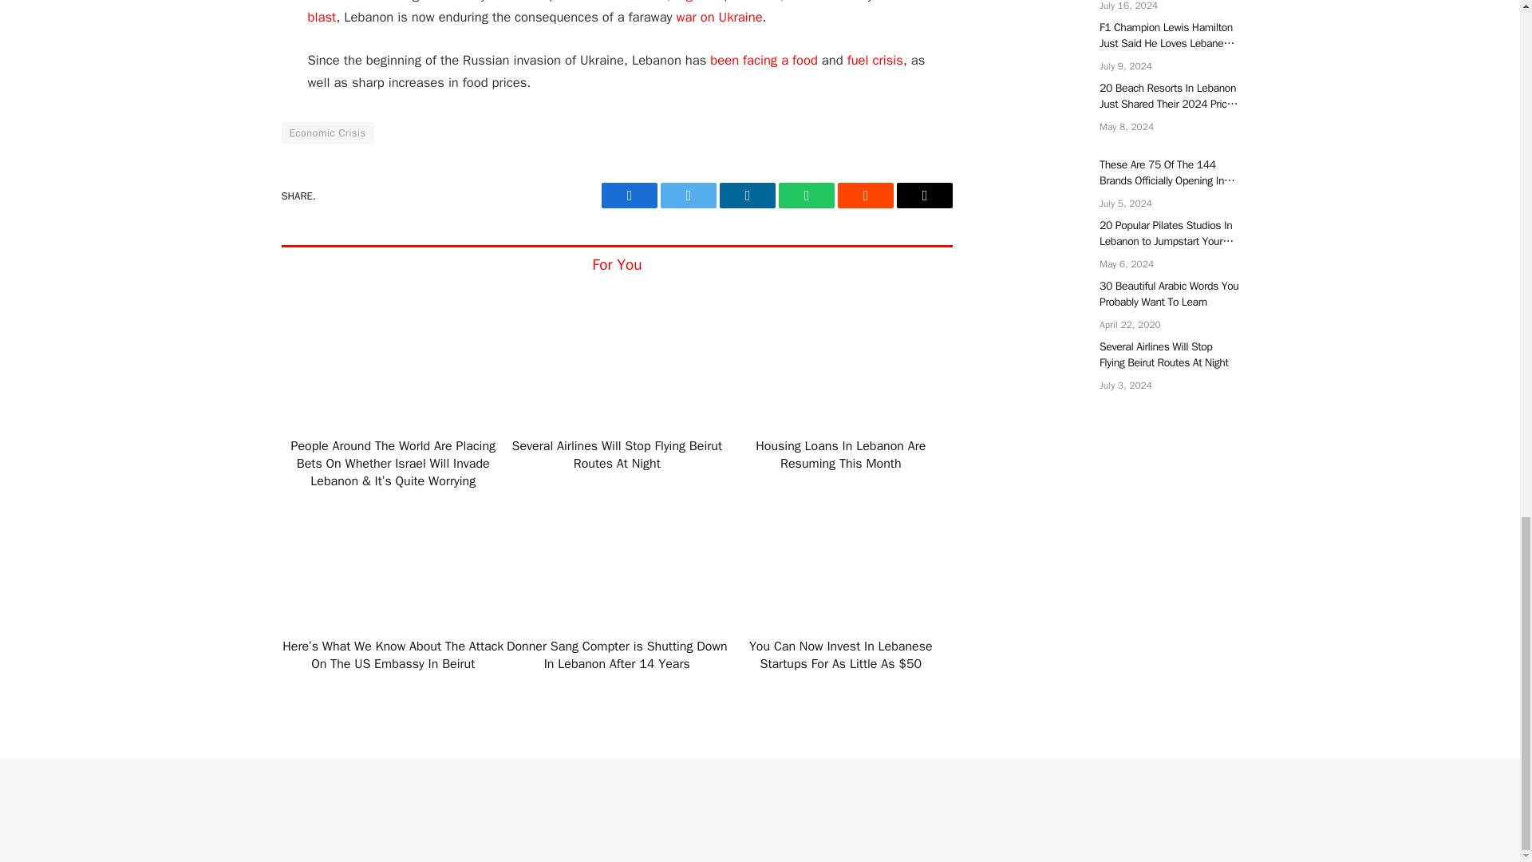 The image size is (1532, 862). Describe the element at coordinates (732, 2) in the screenshot. I see `global pandemic` at that location.